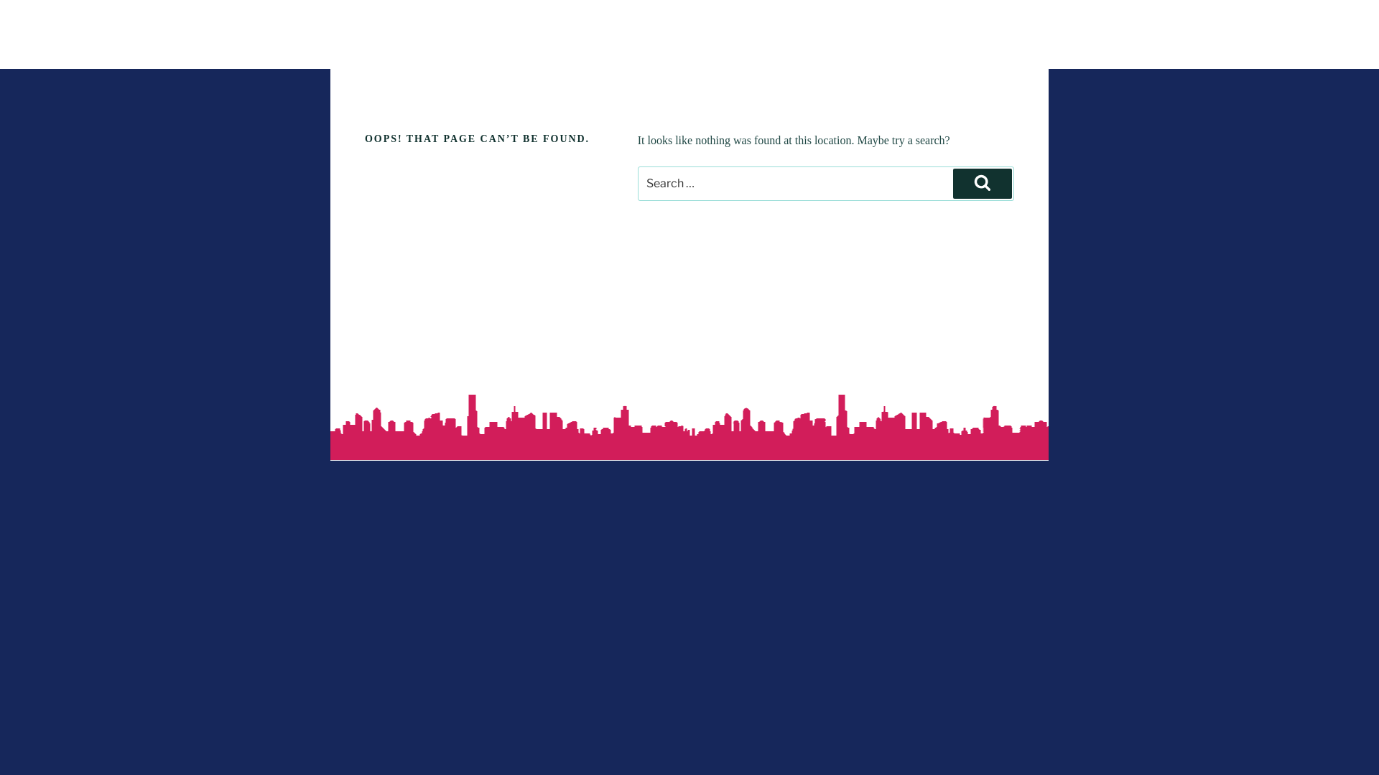 The height and width of the screenshot is (775, 1379). I want to click on DC PARTNERS GROUP, so click(523, 50).